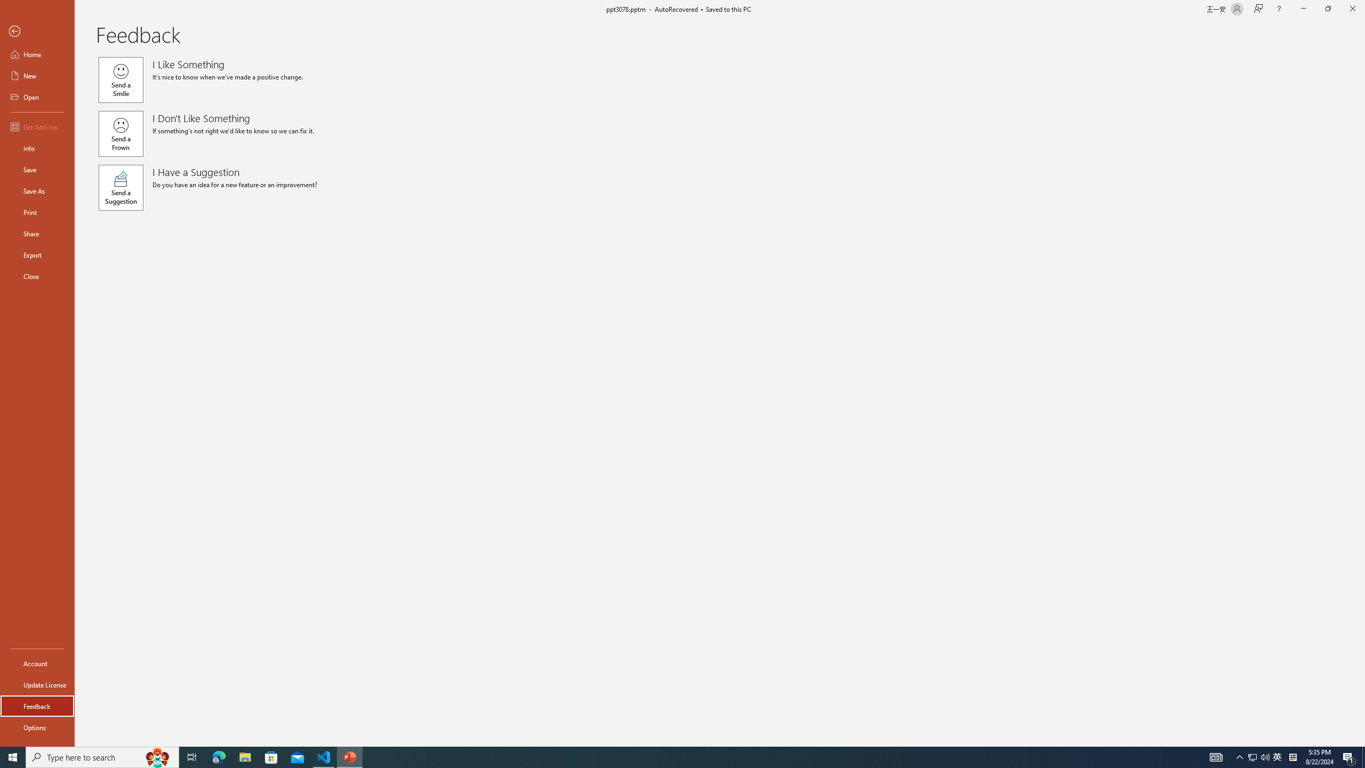  What do you see at coordinates (37, 727) in the screenshot?
I see `Options` at bounding box center [37, 727].